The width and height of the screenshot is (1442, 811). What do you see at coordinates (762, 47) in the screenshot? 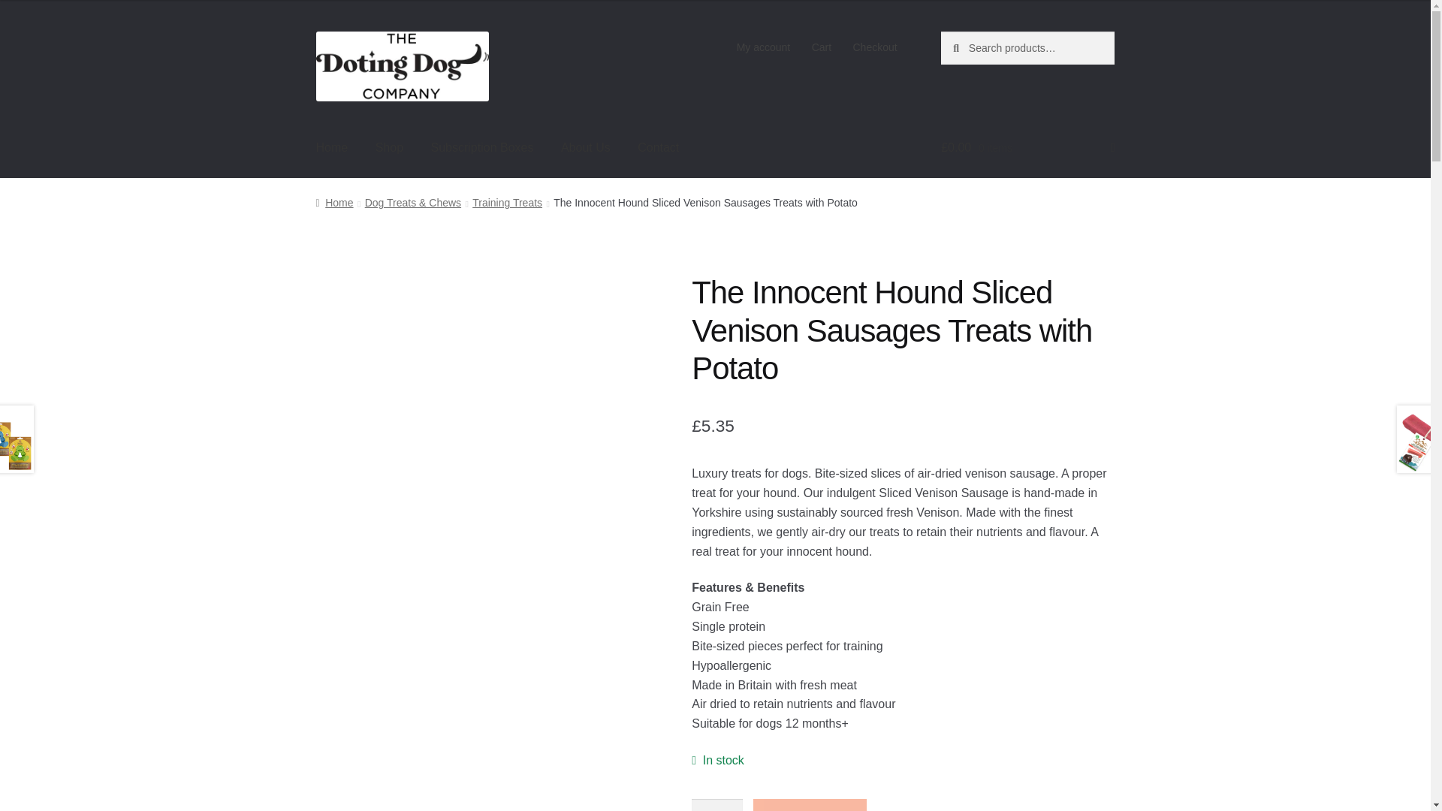
I see `My account` at bounding box center [762, 47].